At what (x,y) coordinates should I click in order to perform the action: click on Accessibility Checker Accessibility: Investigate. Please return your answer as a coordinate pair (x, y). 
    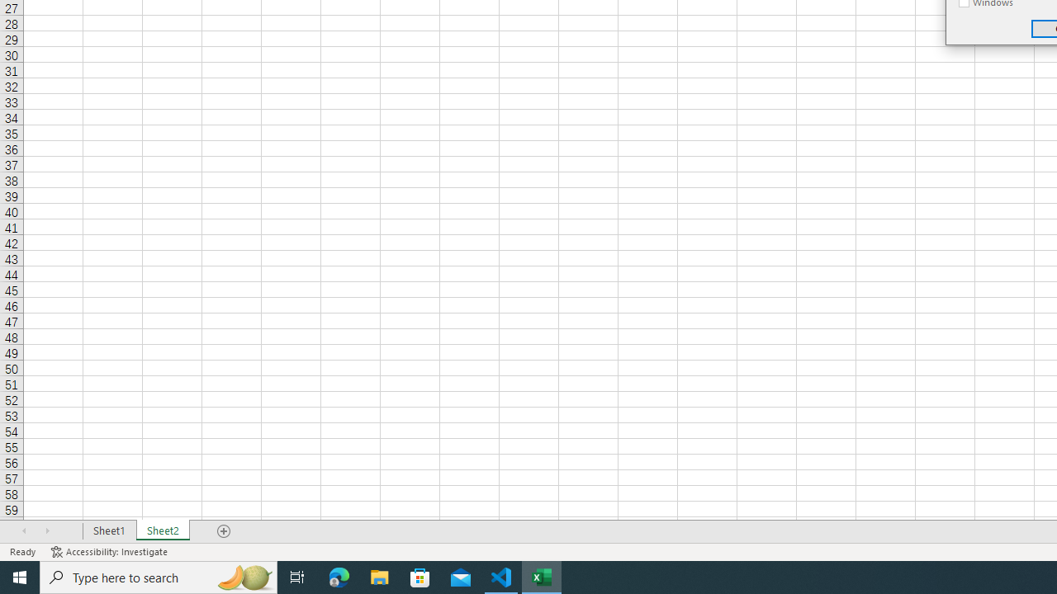
    Looking at the image, I should click on (111, 551).